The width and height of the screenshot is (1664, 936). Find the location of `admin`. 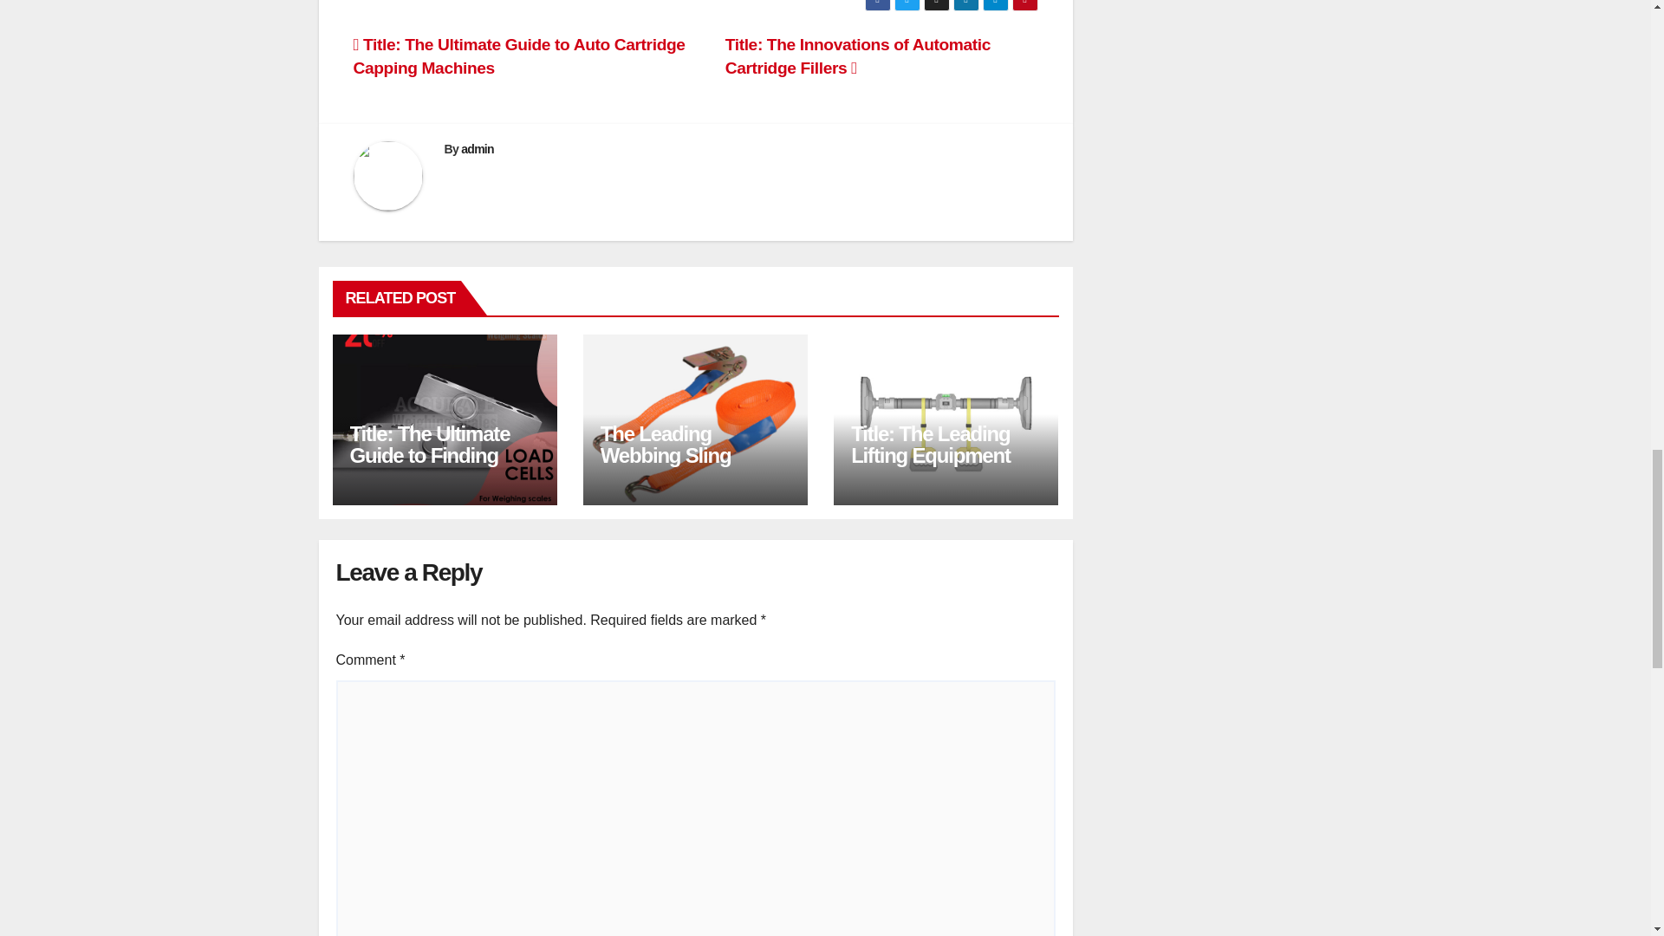

admin is located at coordinates (477, 149).